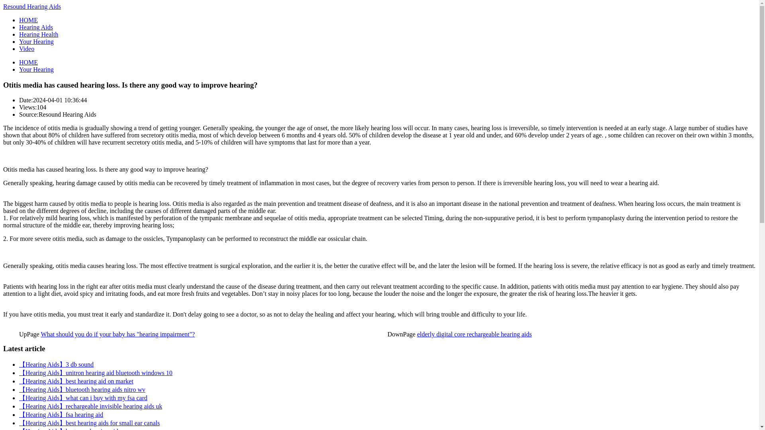 This screenshot has width=765, height=430. What do you see at coordinates (32, 6) in the screenshot?
I see `Resound Hearing Aids` at bounding box center [32, 6].